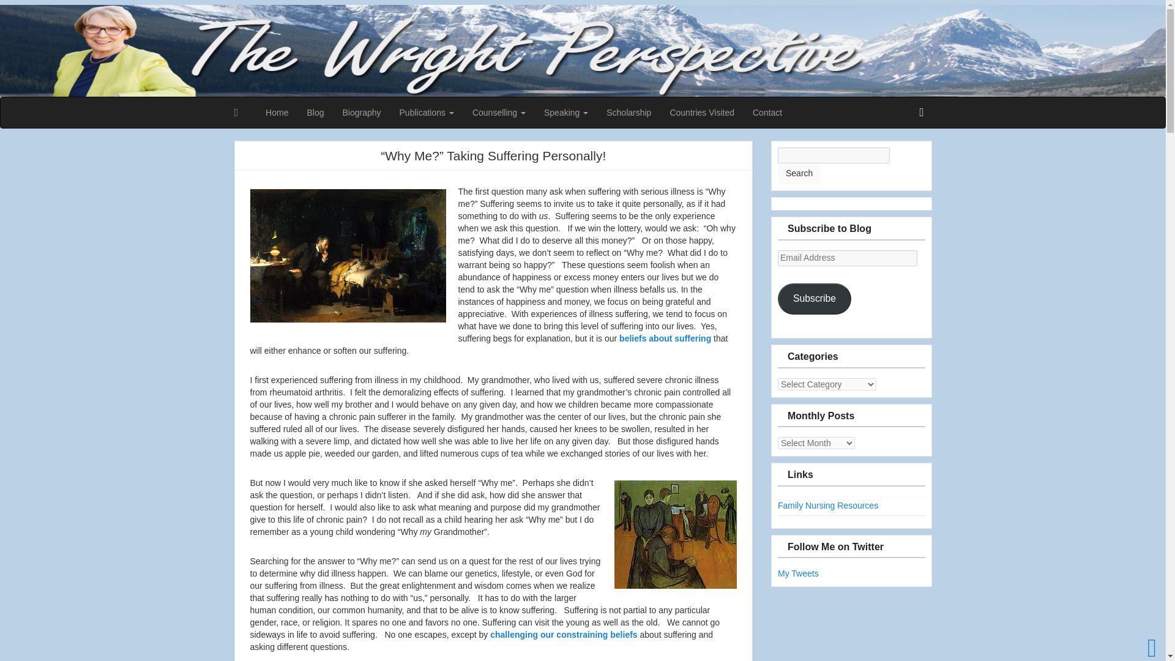  Describe the element at coordinates (702, 113) in the screenshot. I see `Countries Visited` at that location.